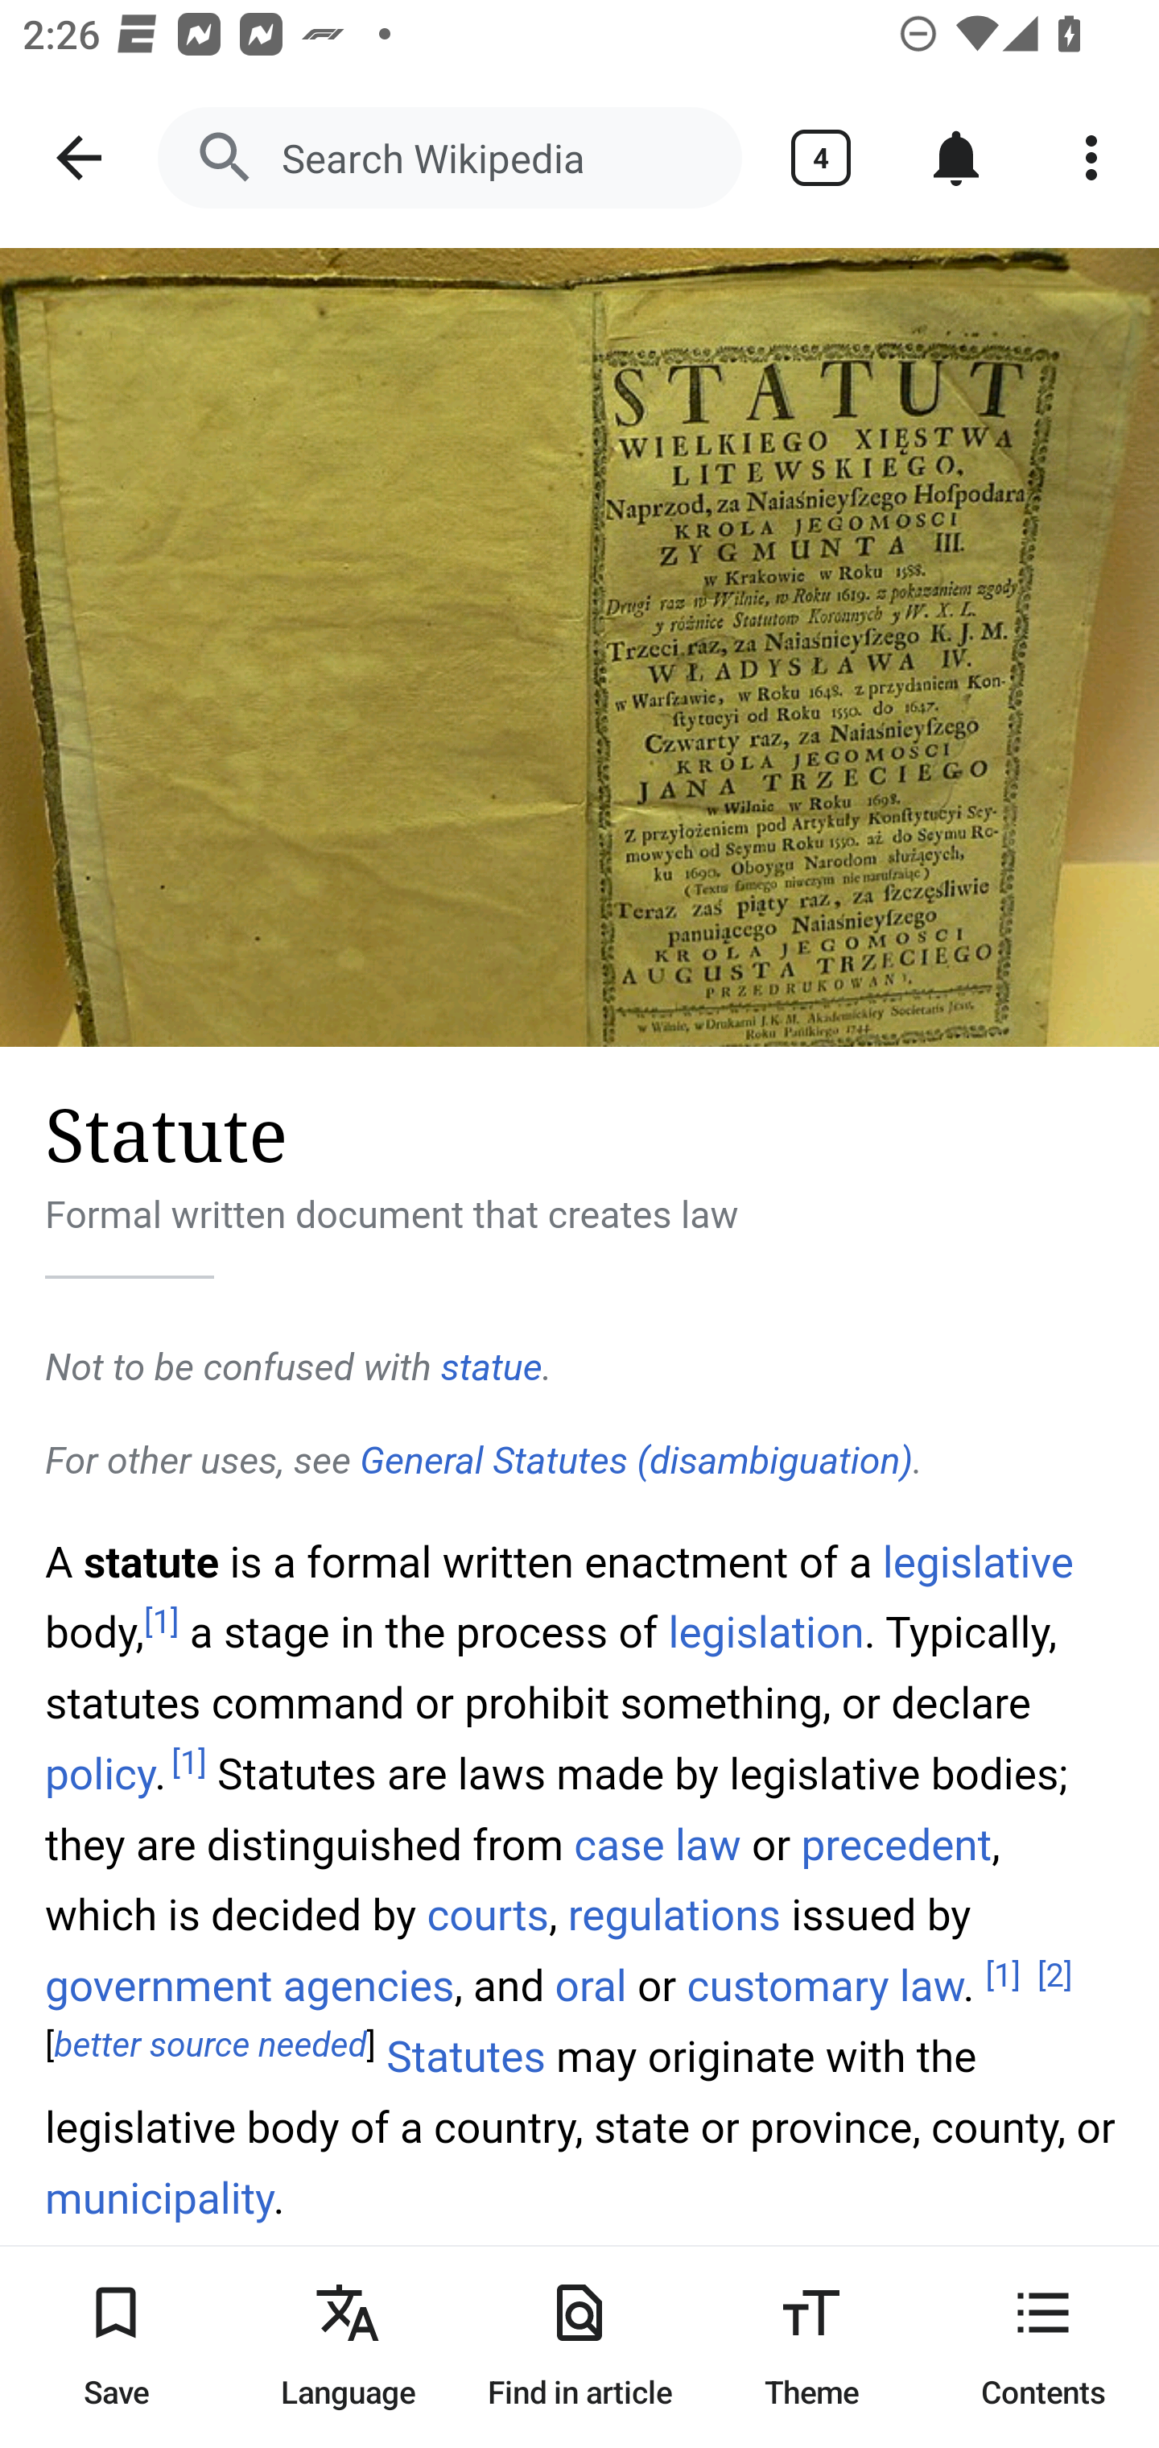  What do you see at coordinates (956, 158) in the screenshot?
I see `Notifications` at bounding box center [956, 158].